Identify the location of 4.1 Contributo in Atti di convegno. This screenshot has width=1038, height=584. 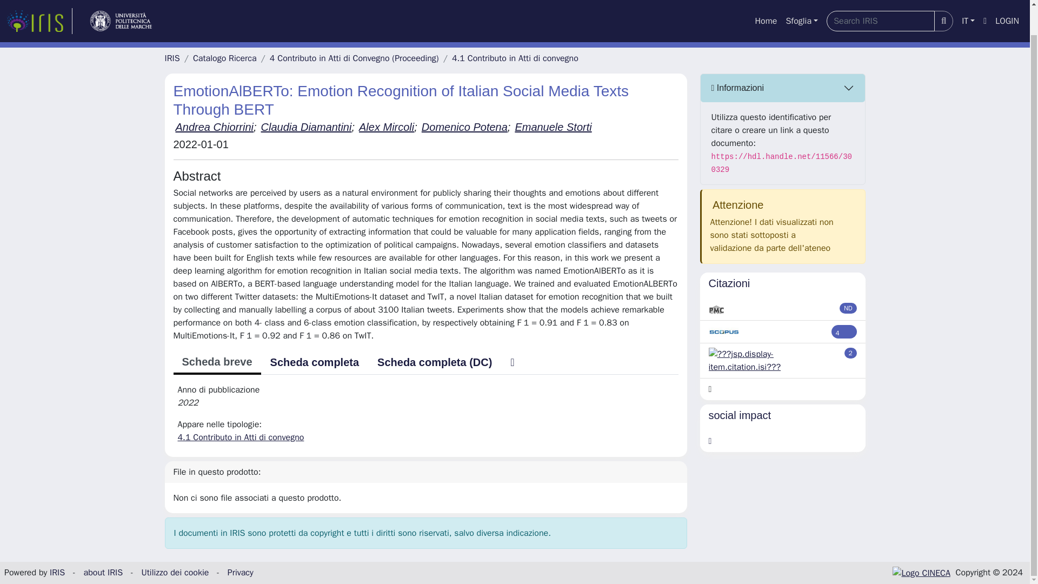
(241, 437).